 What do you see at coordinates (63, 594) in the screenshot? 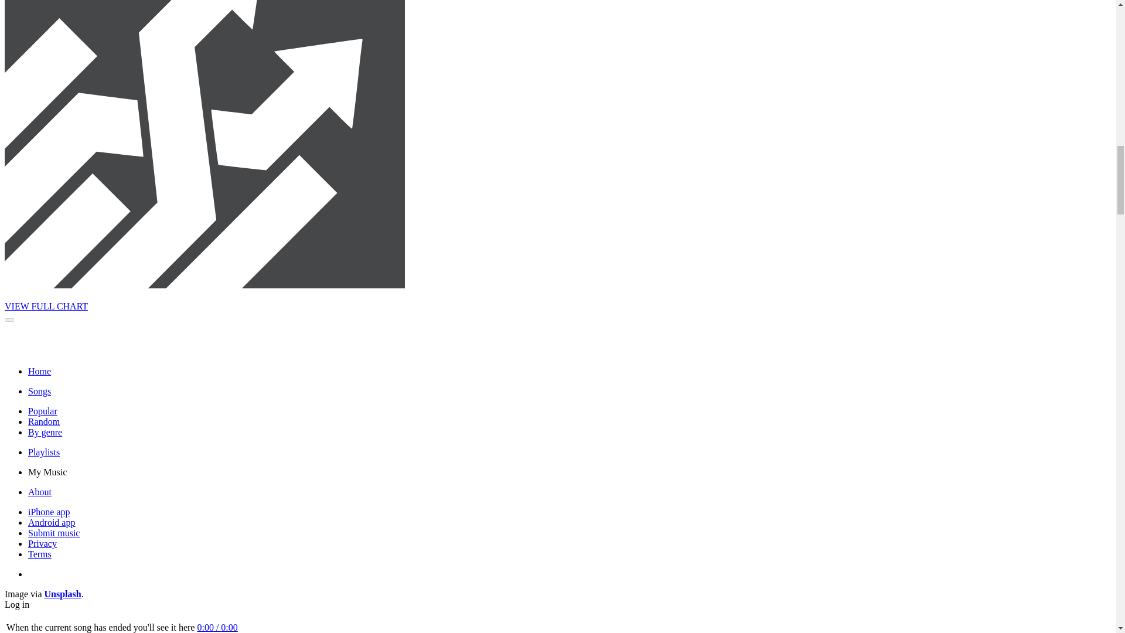
I see `Unsplash` at bounding box center [63, 594].